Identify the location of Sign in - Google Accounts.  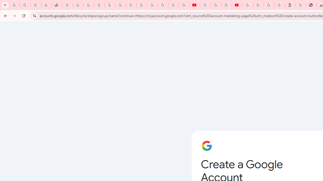
(258, 5).